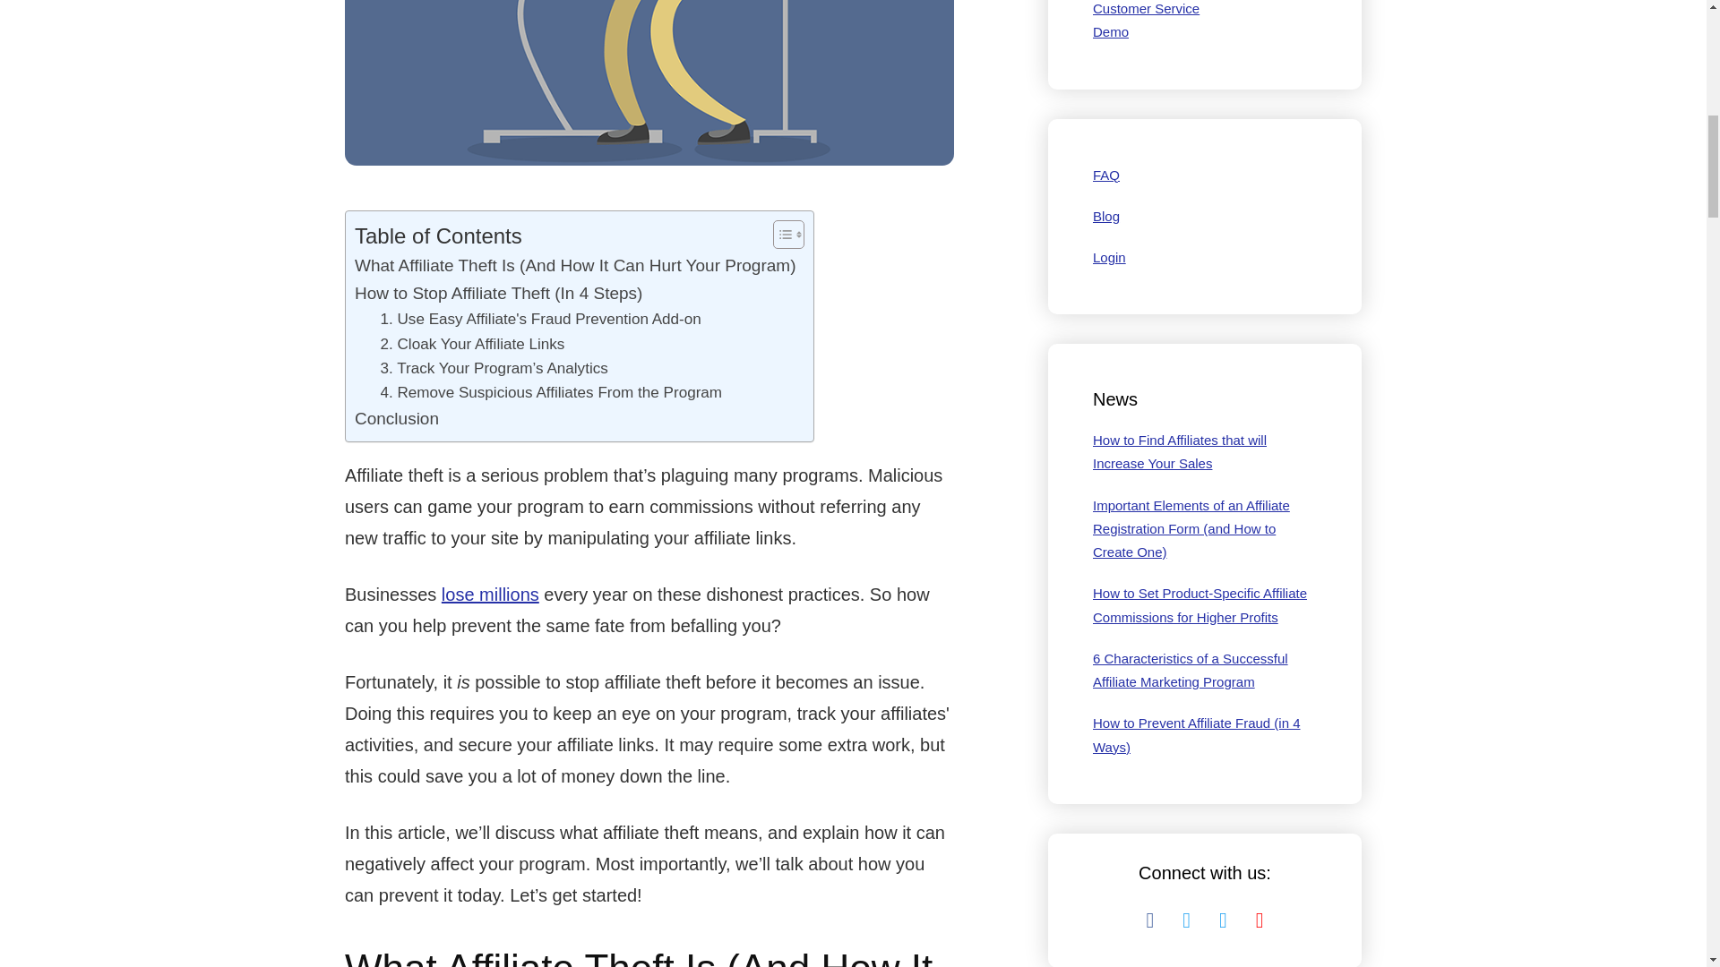 This screenshot has width=1720, height=967. What do you see at coordinates (539, 319) in the screenshot?
I see `1. Use Easy Affiliate's Fraud Prevention Add-on` at bounding box center [539, 319].